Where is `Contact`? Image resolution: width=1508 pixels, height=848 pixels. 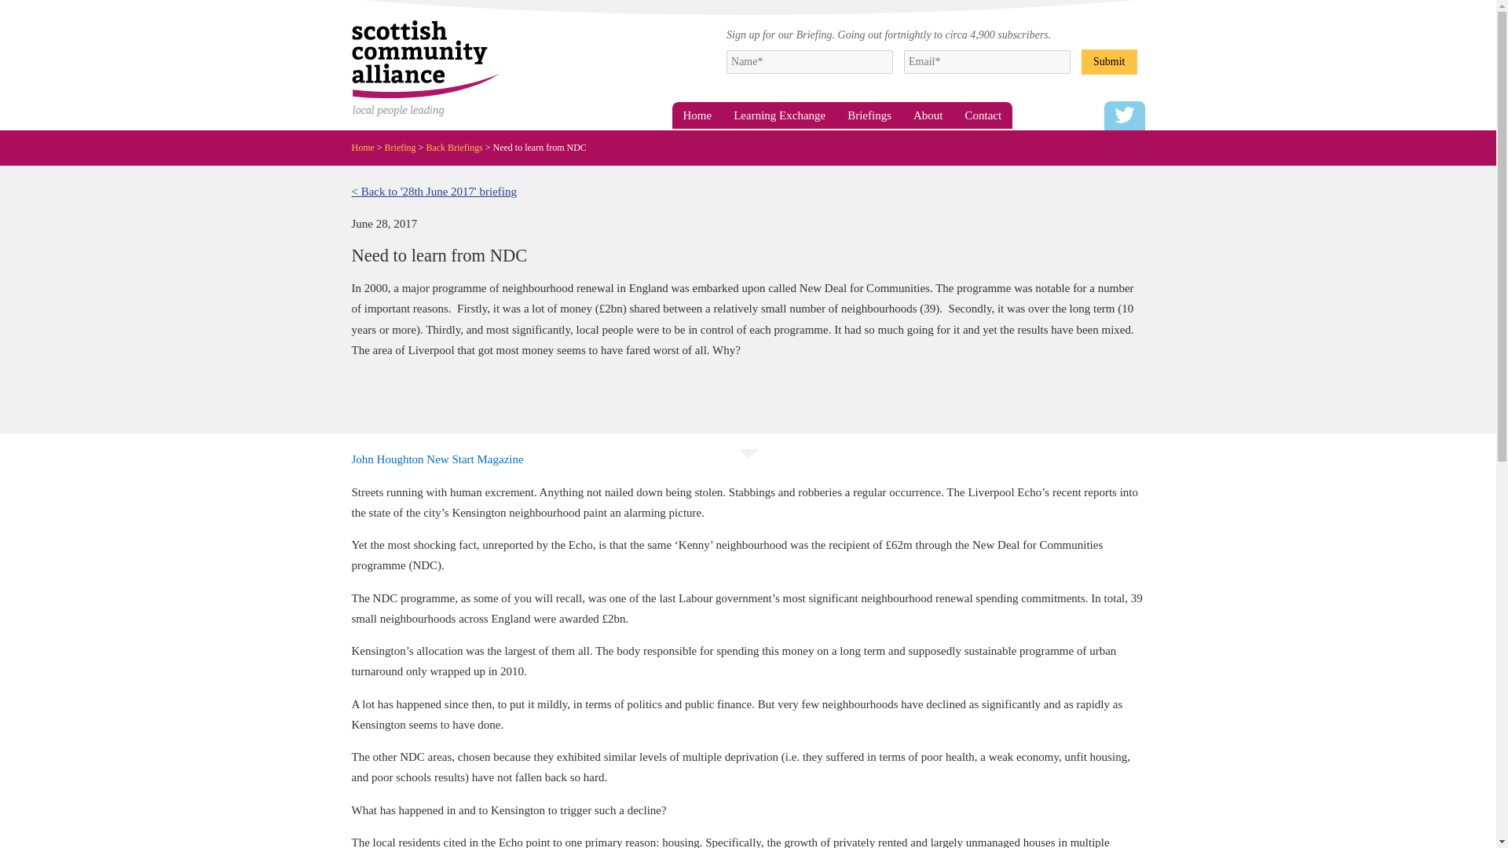 Contact is located at coordinates (983, 115).